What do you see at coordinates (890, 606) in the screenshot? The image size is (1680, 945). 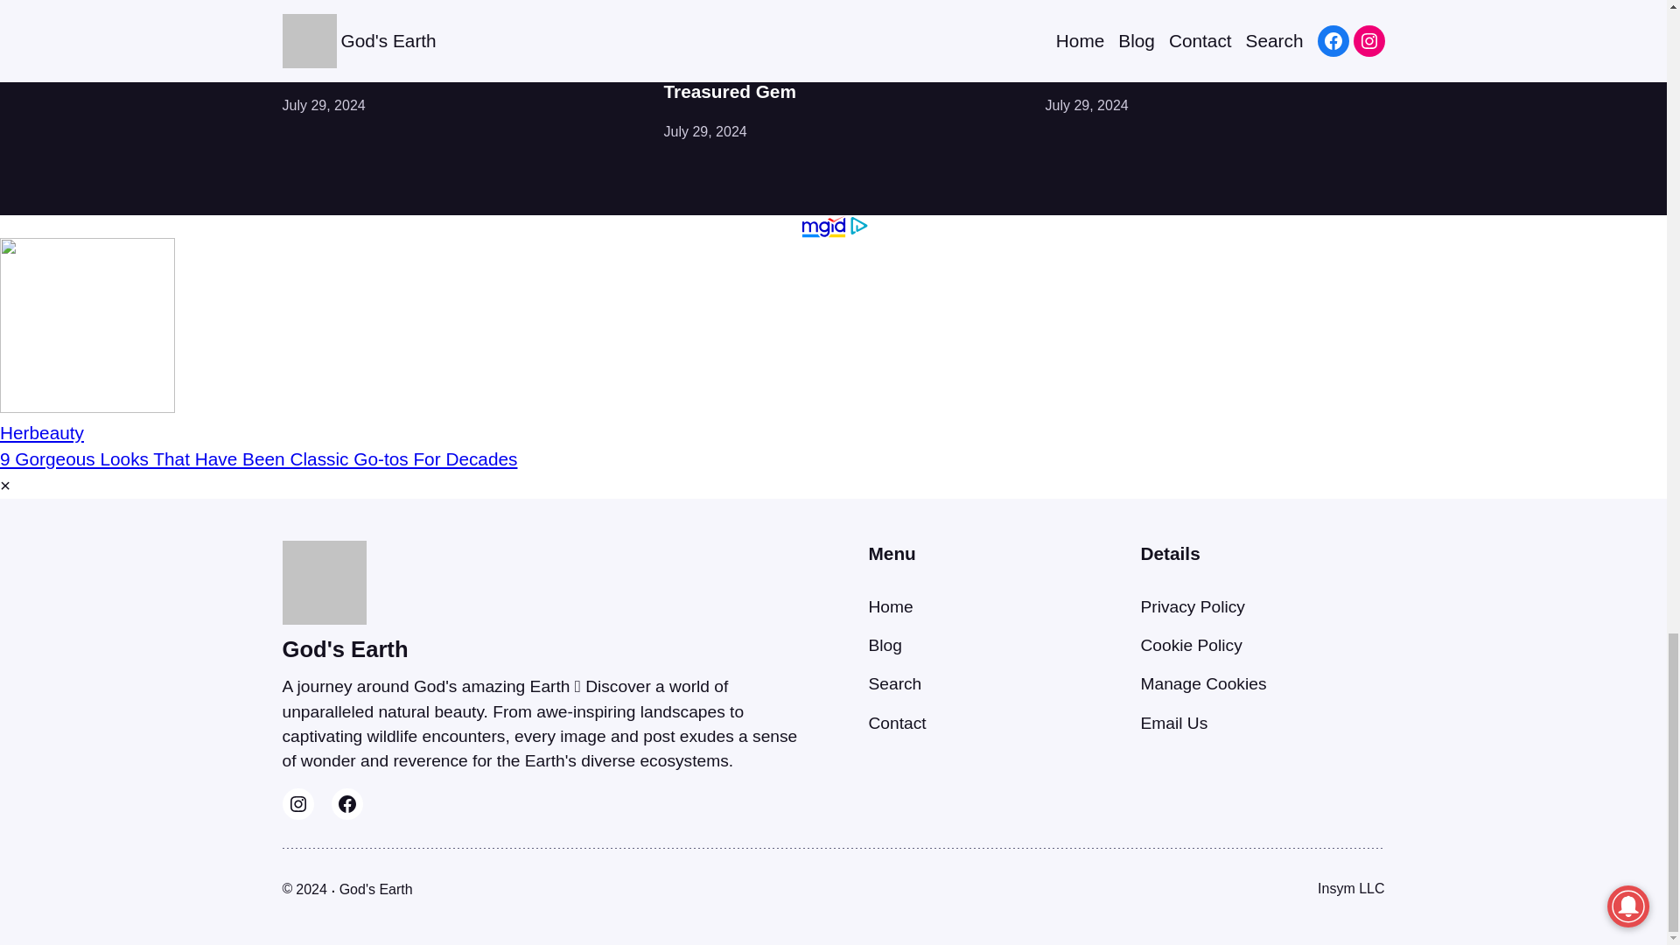 I see `Home` at bounding box center [890, 606].